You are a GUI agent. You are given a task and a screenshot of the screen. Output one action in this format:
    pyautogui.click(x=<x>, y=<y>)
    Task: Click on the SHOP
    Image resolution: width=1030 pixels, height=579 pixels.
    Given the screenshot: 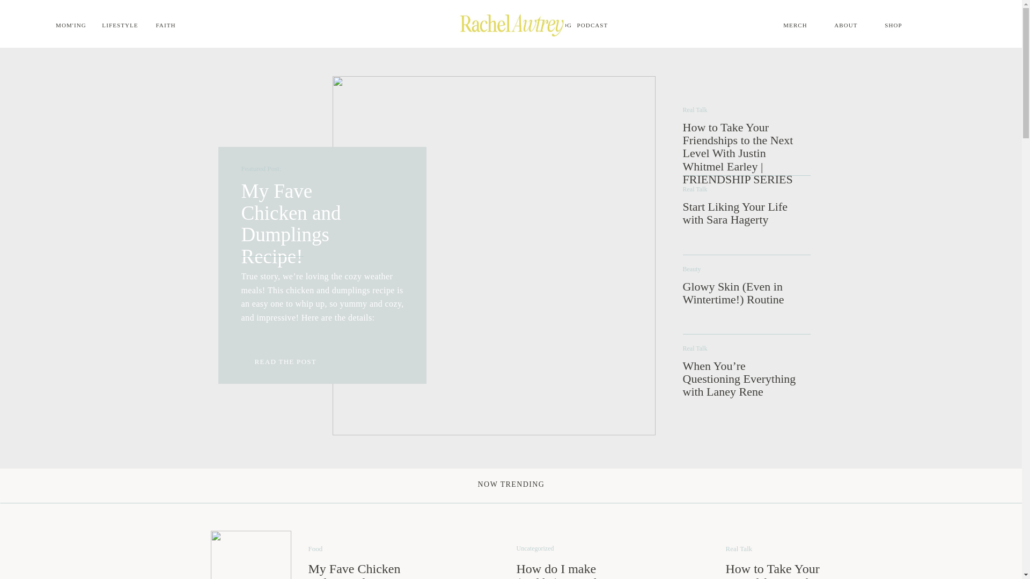 What is the action you would take?
    pyautogui.click(x=894, y=27)
    